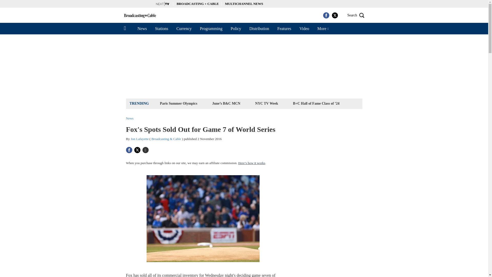  I want to click on Distribution, so click(259, 28).